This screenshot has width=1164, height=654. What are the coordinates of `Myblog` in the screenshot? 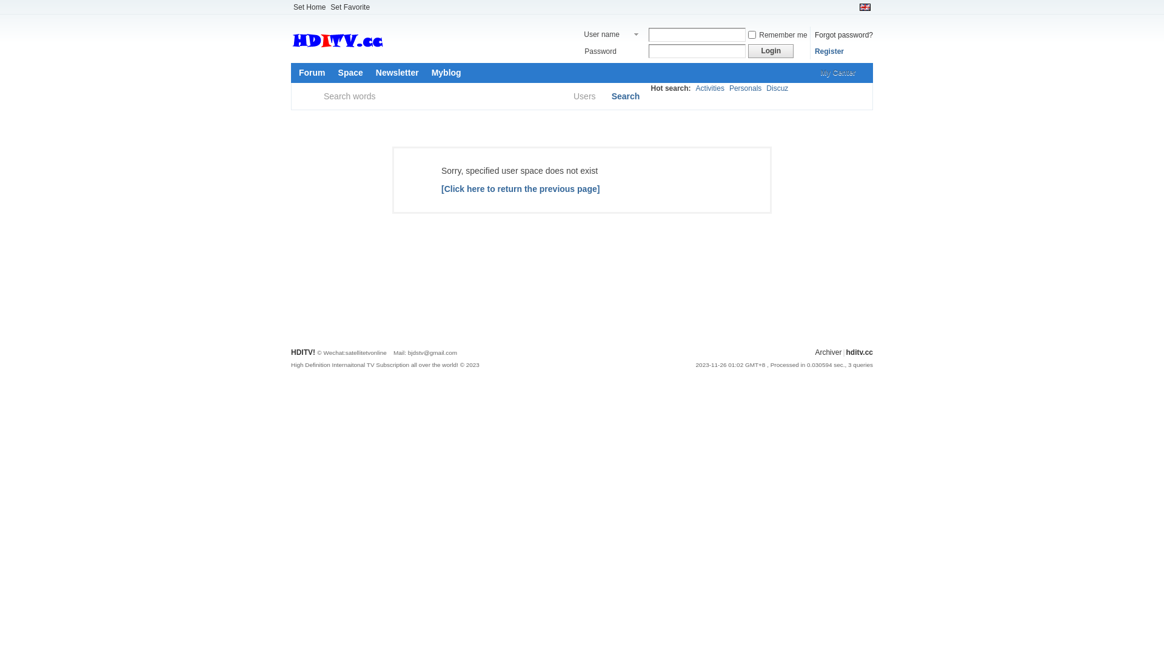 It's located at (446, 73).